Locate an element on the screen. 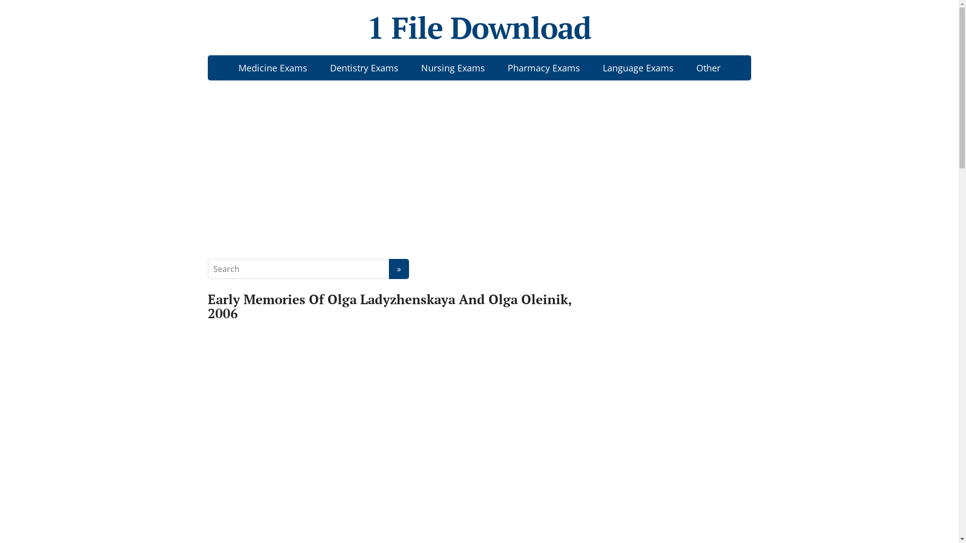  Pharmacy Exams is located at coordinates (543, 68).